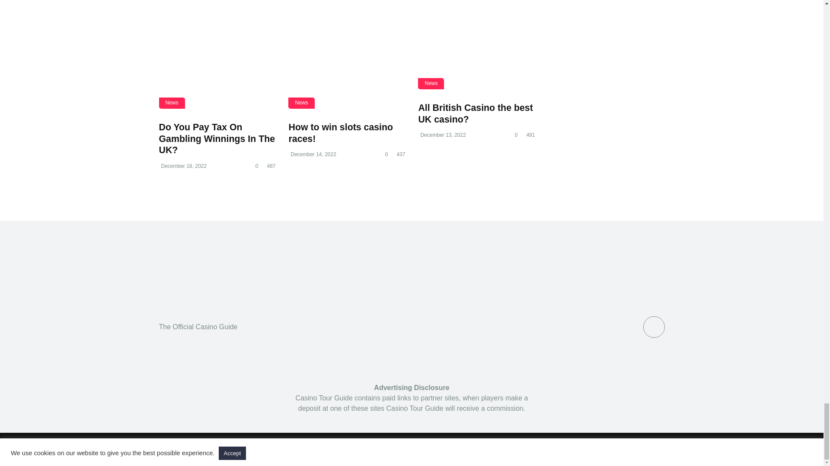 This screenshot has width=830, height=466. I want to click on Facebook, so click(654, 326).